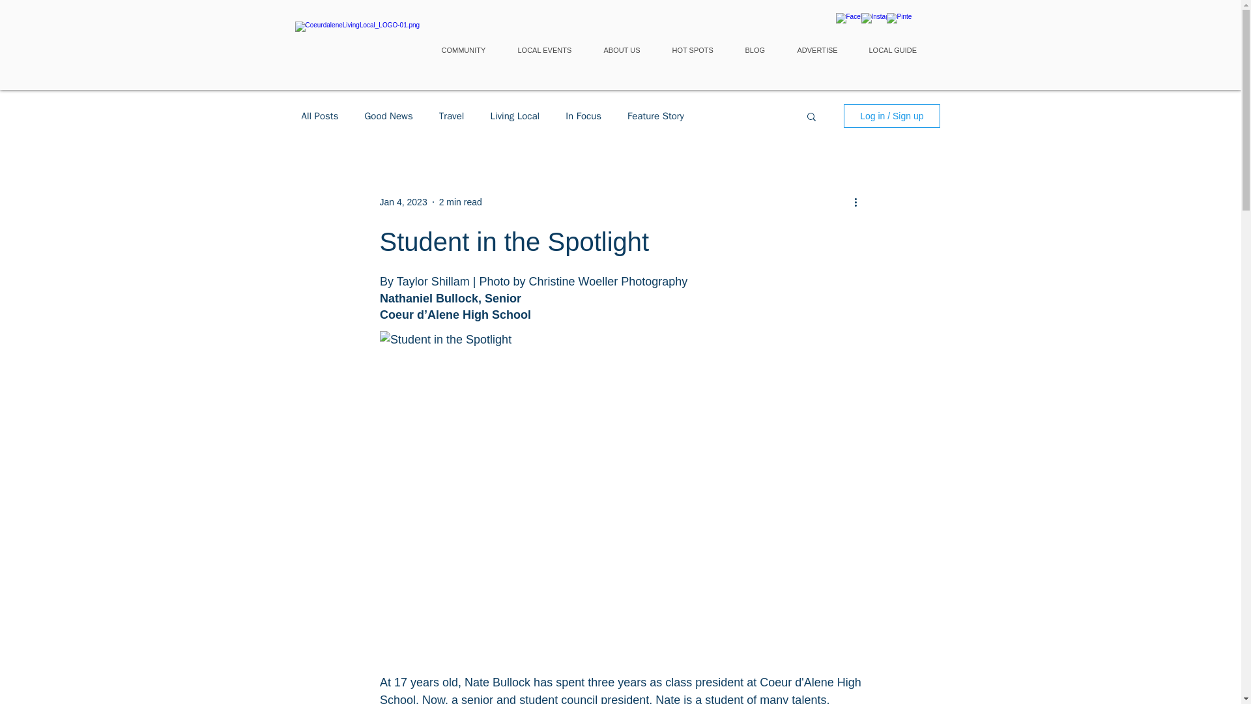 This screenshot has width=1251, height=704. I want to click on LOCAL GUIDE, so click(898, 51).